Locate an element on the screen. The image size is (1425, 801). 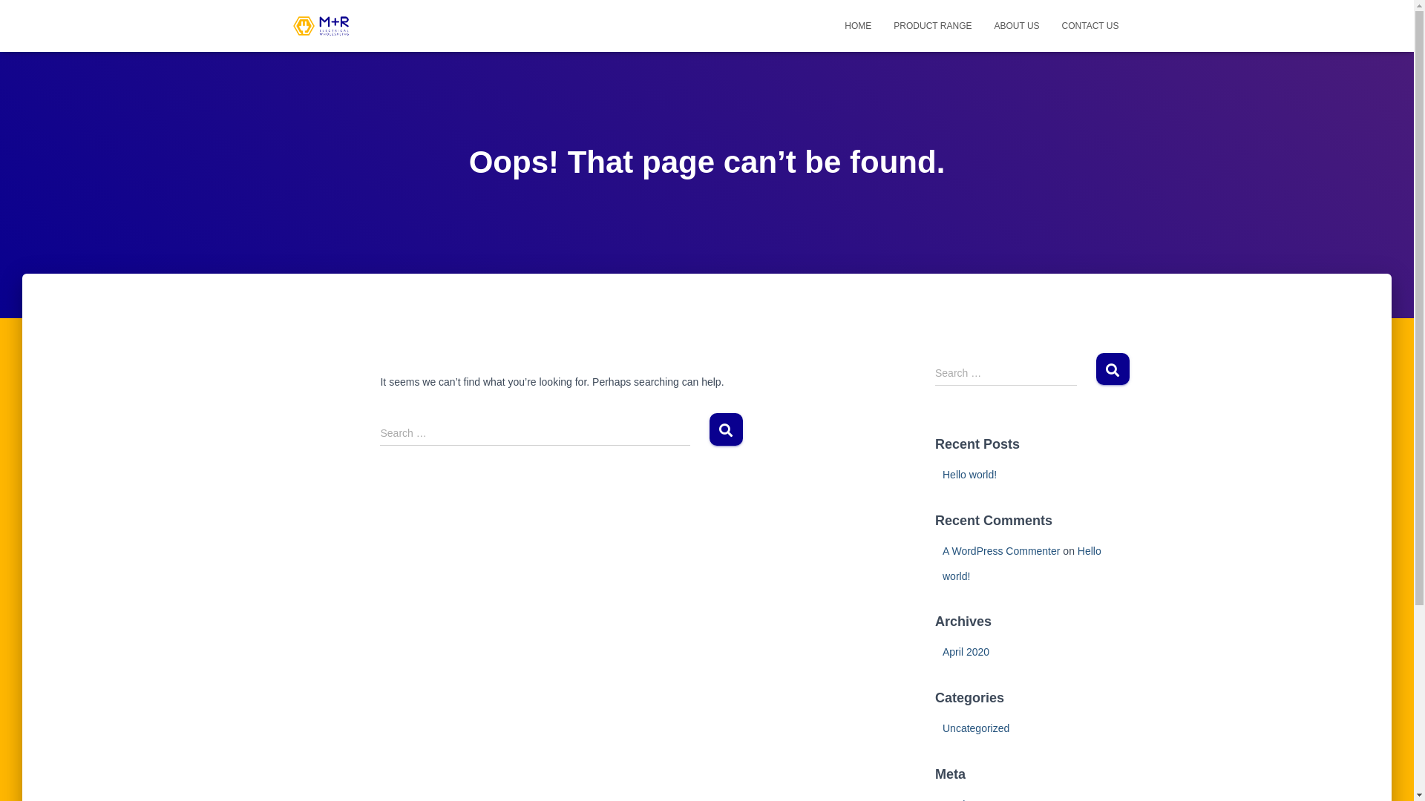
M+R Electrical Wholesaling is located at coordinates (321, 26).